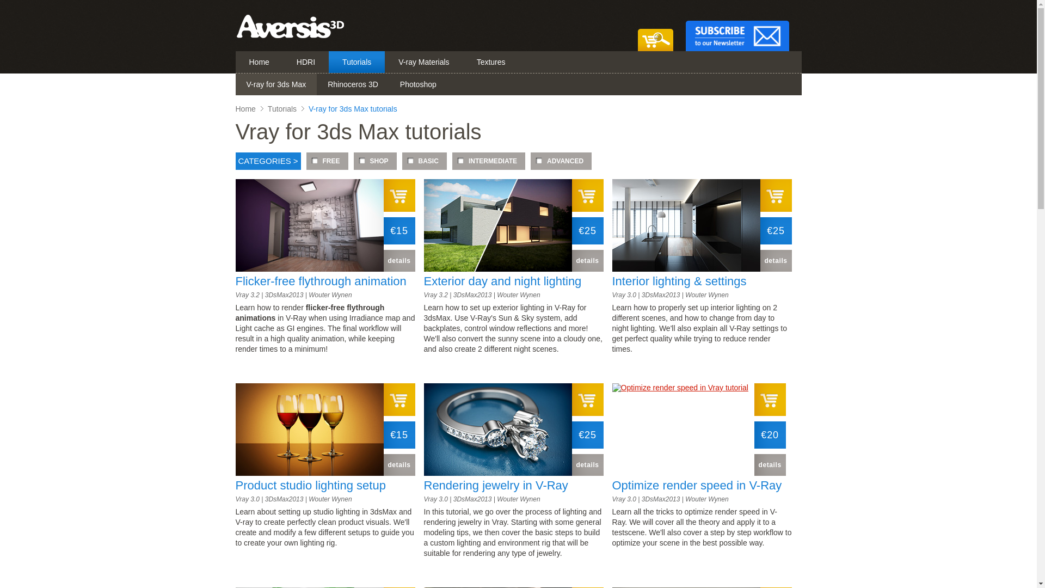 Image resolution: width=1045 pixels, height=588 pixels. Describe the element at coordinates (770, 465) in the screenshot. I see `details` at that location.